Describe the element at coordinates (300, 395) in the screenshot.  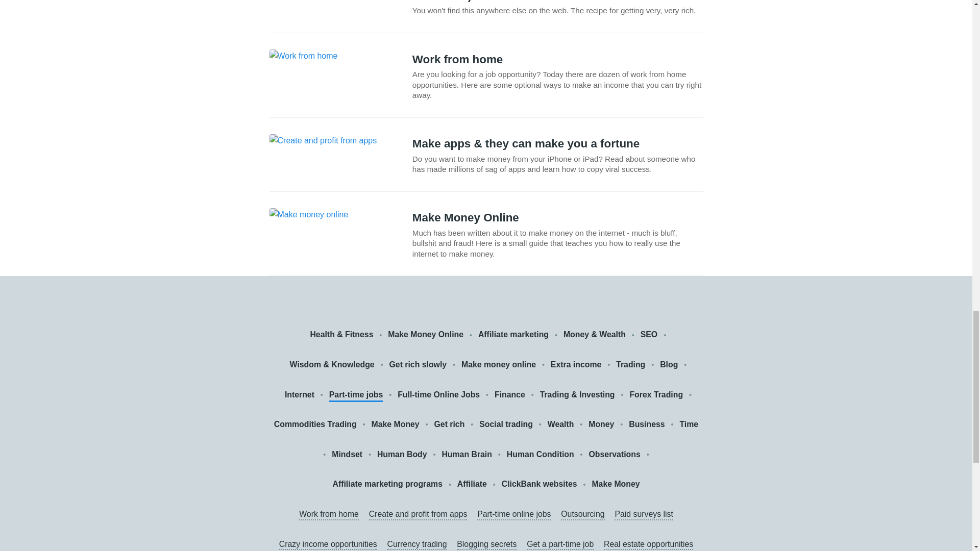
I see `Internet` at that location.